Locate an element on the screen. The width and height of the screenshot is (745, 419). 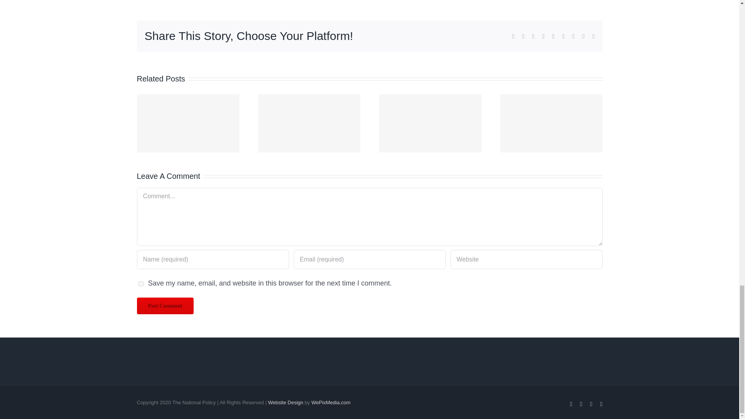
Email is located at coordinates (593, 36).